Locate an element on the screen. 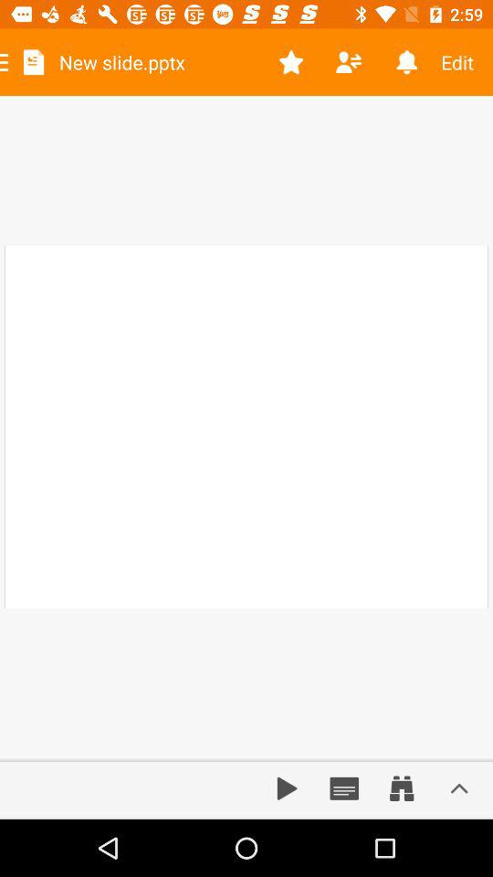  scroll to edit item is located at coordinates (464, 62).